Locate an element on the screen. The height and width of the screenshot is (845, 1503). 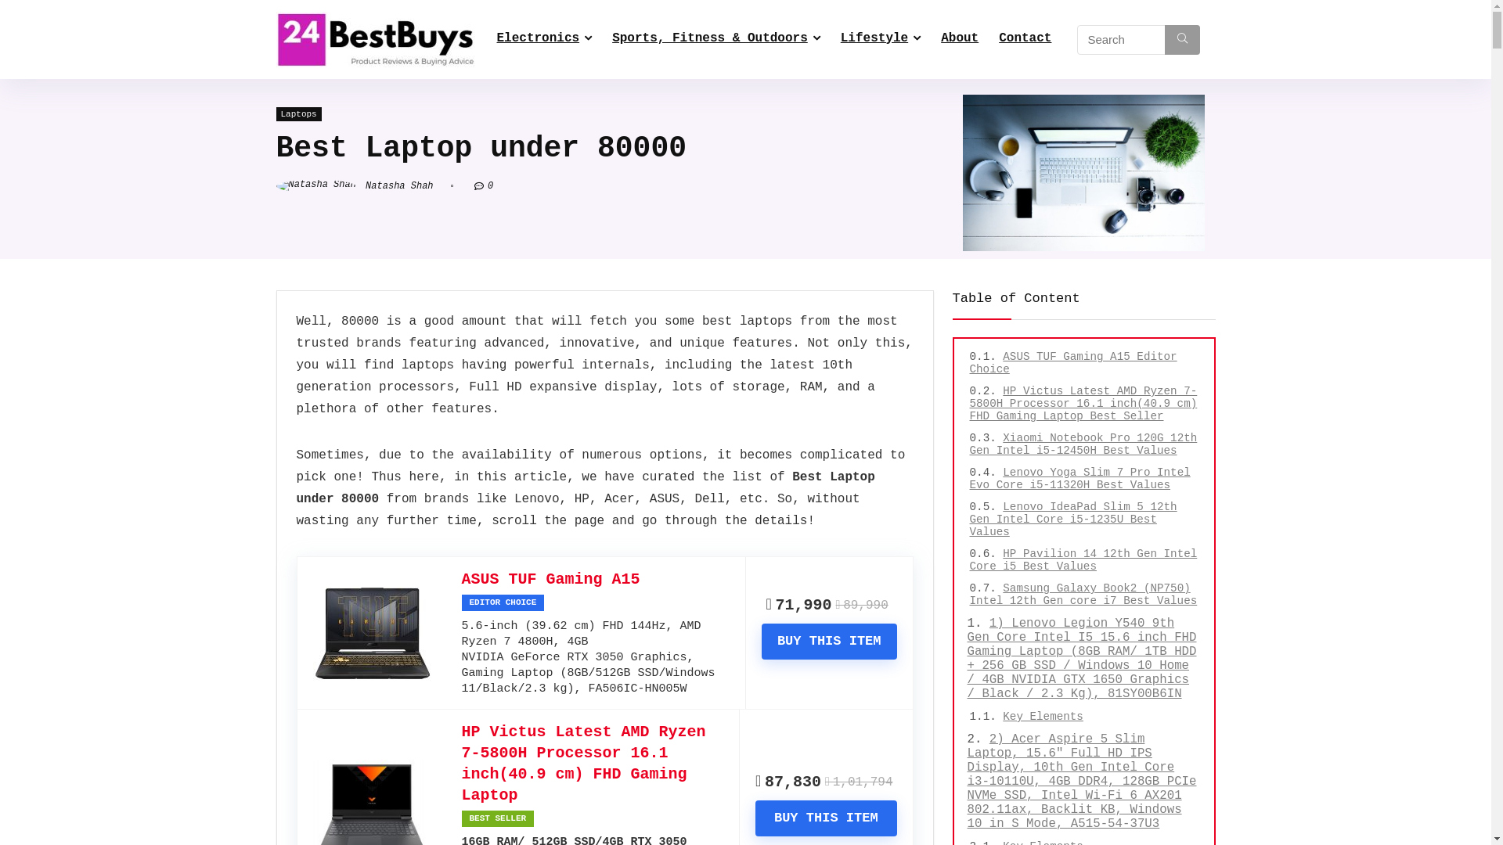
Key Elements is located at coordinates (1043, 717).